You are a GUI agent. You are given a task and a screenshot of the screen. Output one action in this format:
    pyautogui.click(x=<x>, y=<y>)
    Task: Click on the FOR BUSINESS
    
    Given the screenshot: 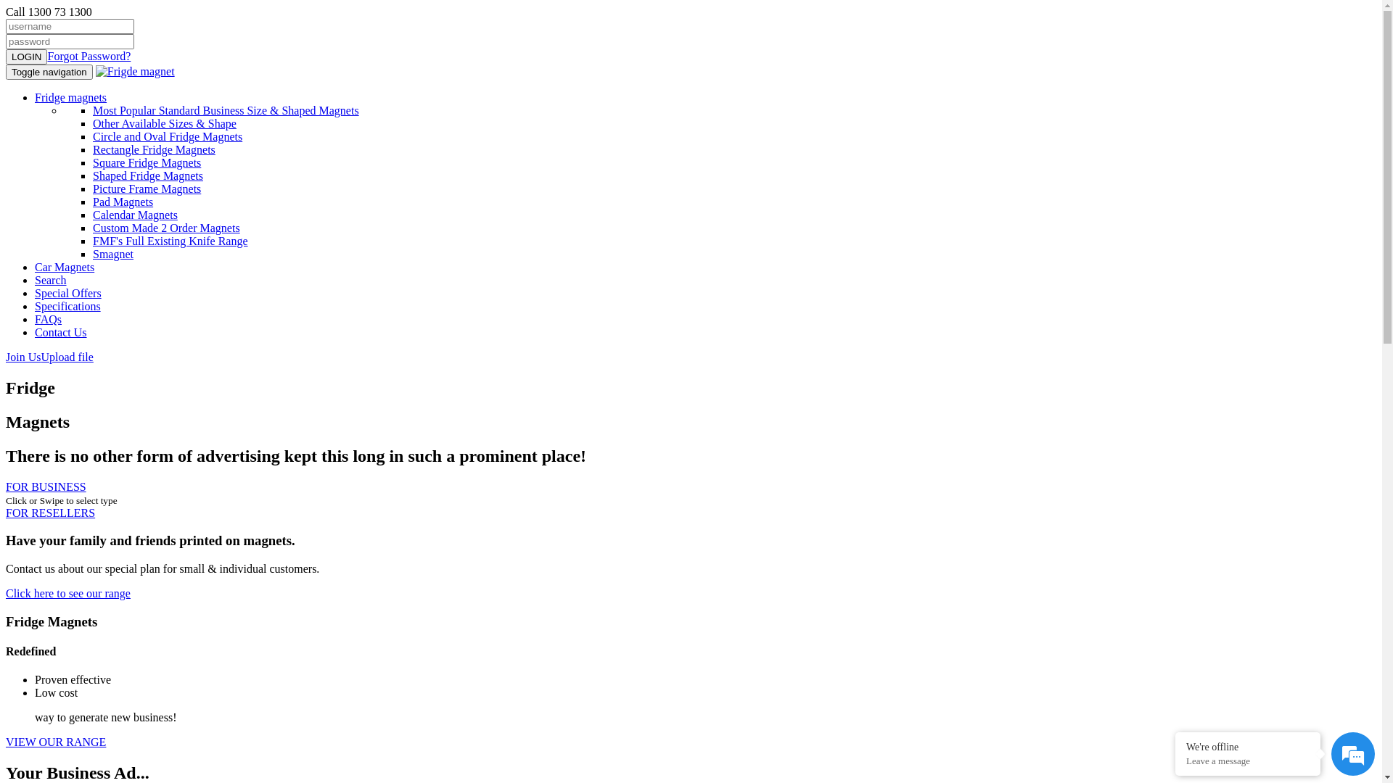 What is the action you would take?
    pyautogui.click(x=46, y=487)
    